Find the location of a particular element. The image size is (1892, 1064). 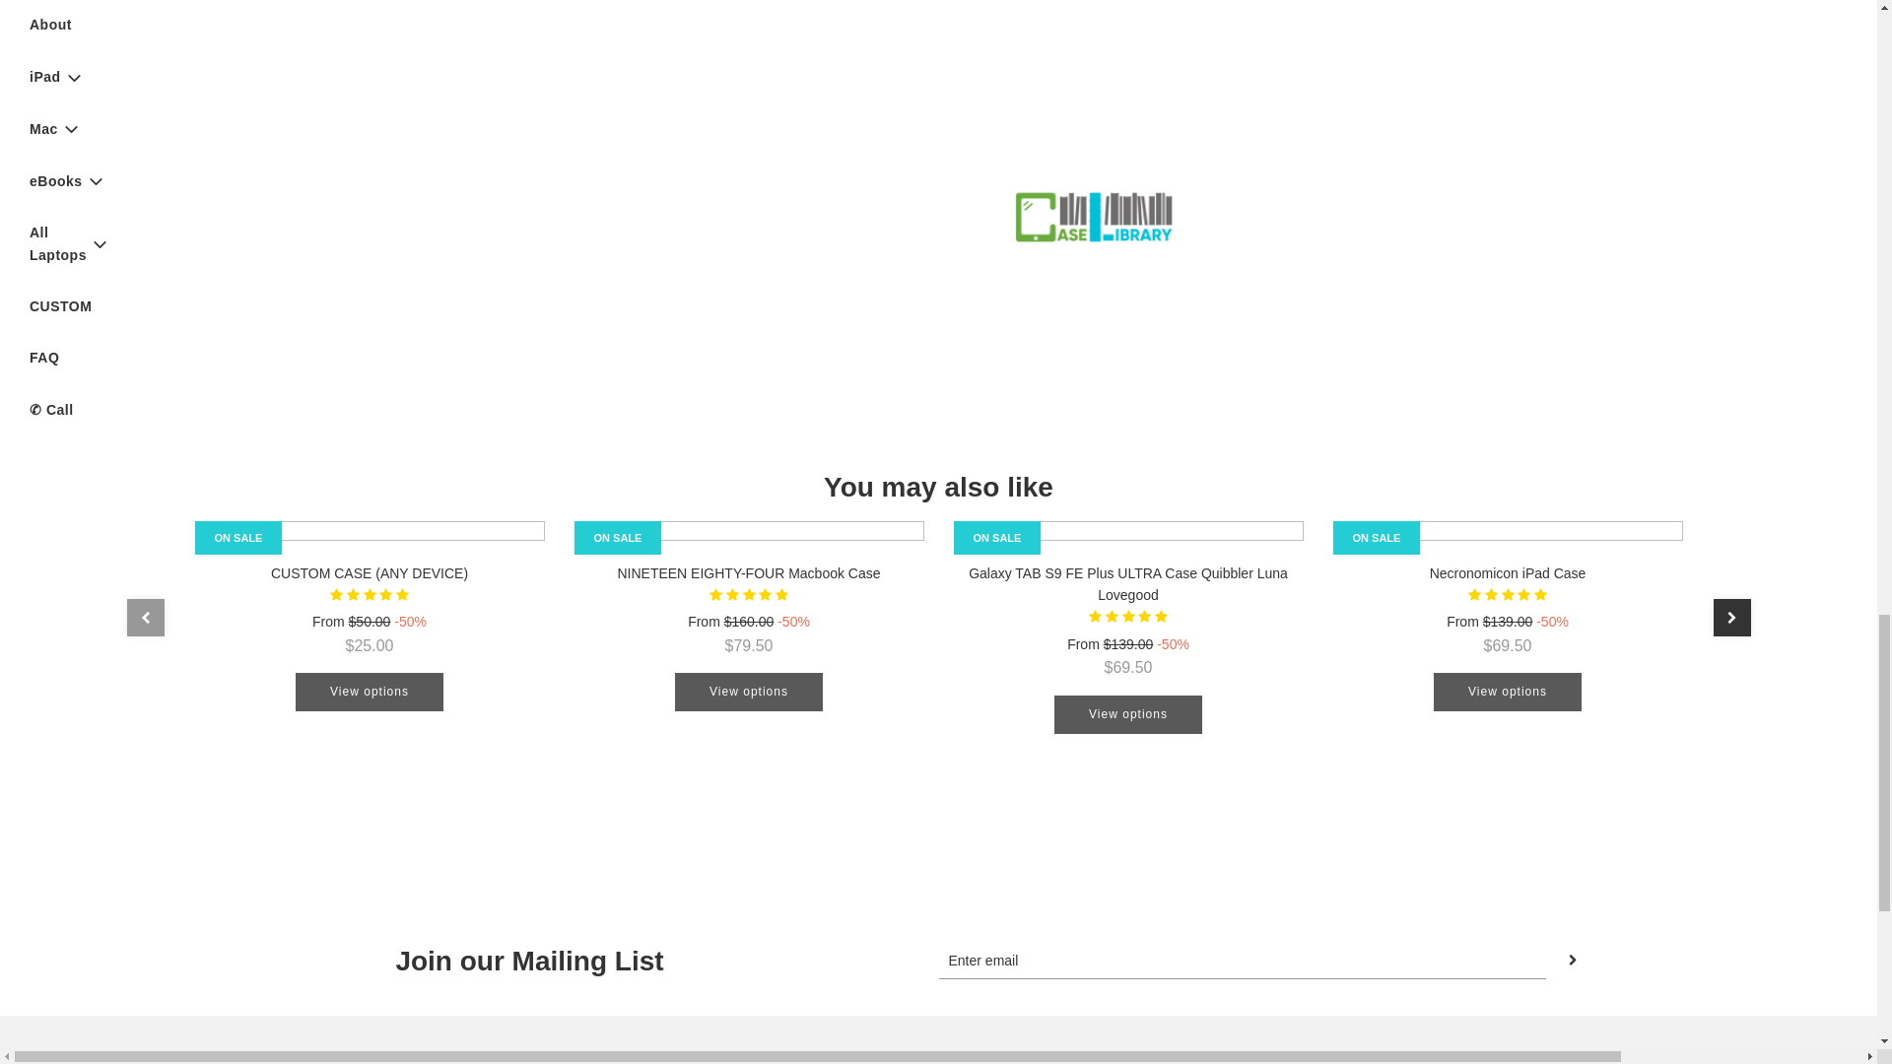

Galaxy TAB S9 FE Plus ULTRA Case Quibbler Luna Lovegood is located at coordinates (1127, 534).